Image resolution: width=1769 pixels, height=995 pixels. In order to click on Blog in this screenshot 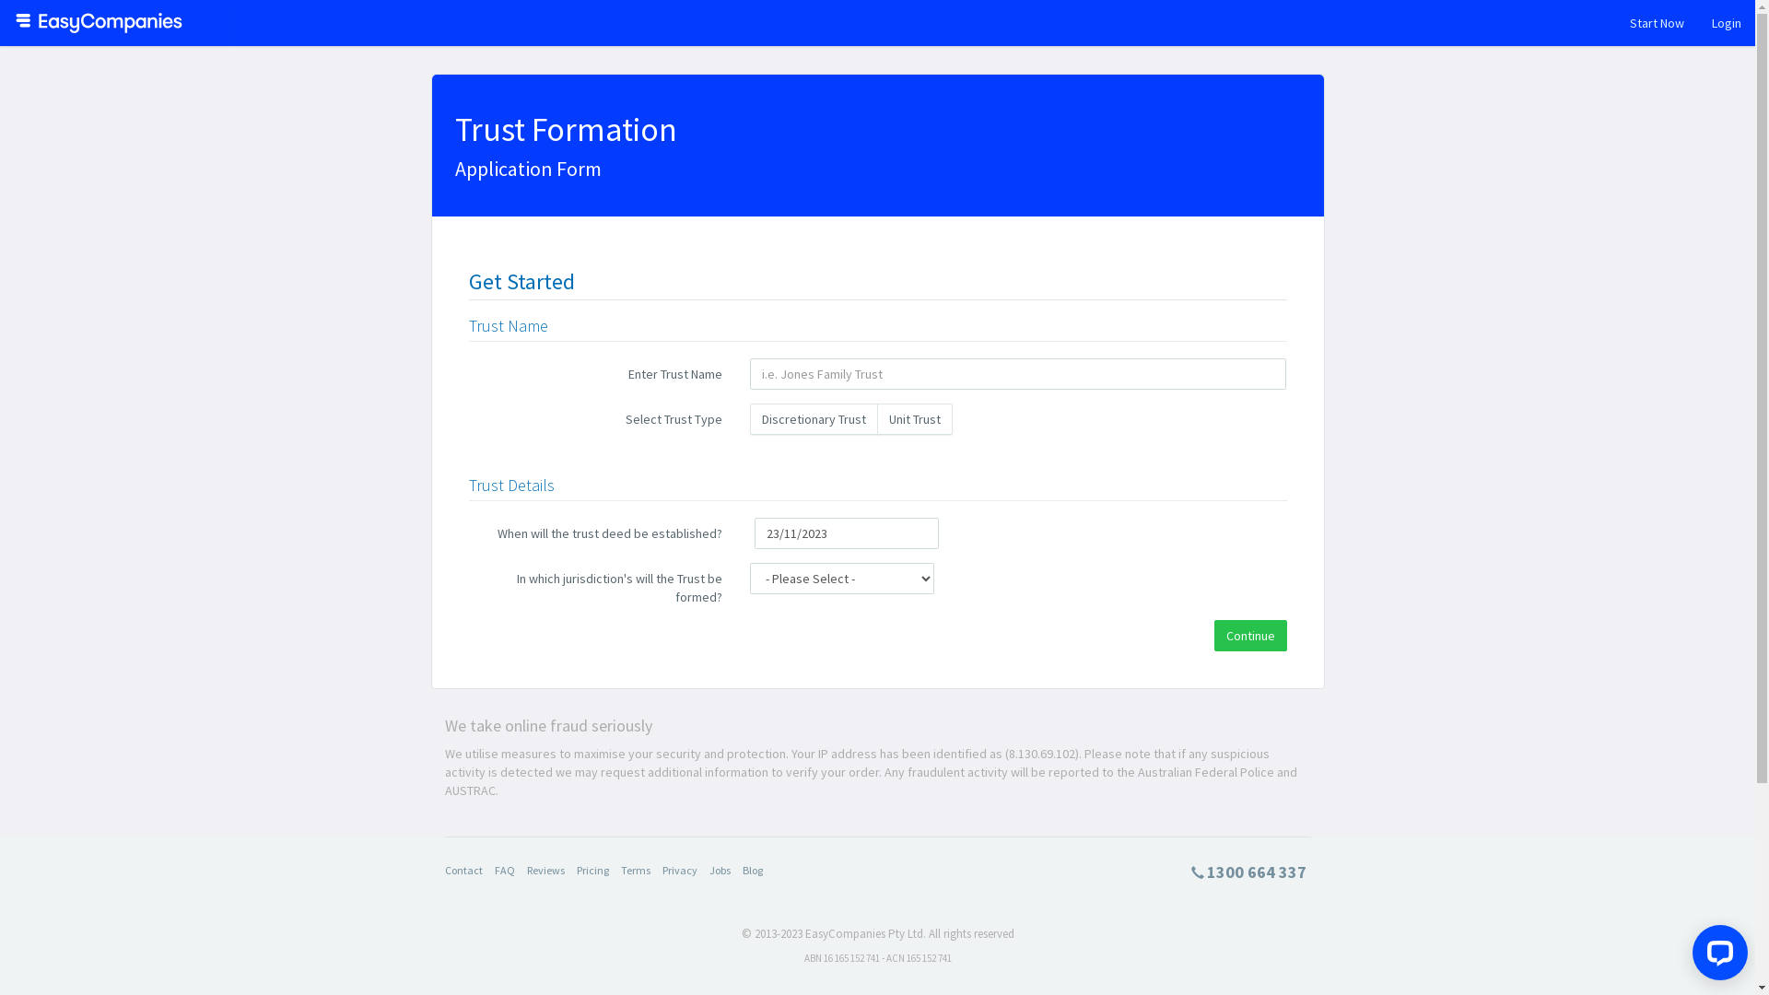, I will do `click(753, 870)`.